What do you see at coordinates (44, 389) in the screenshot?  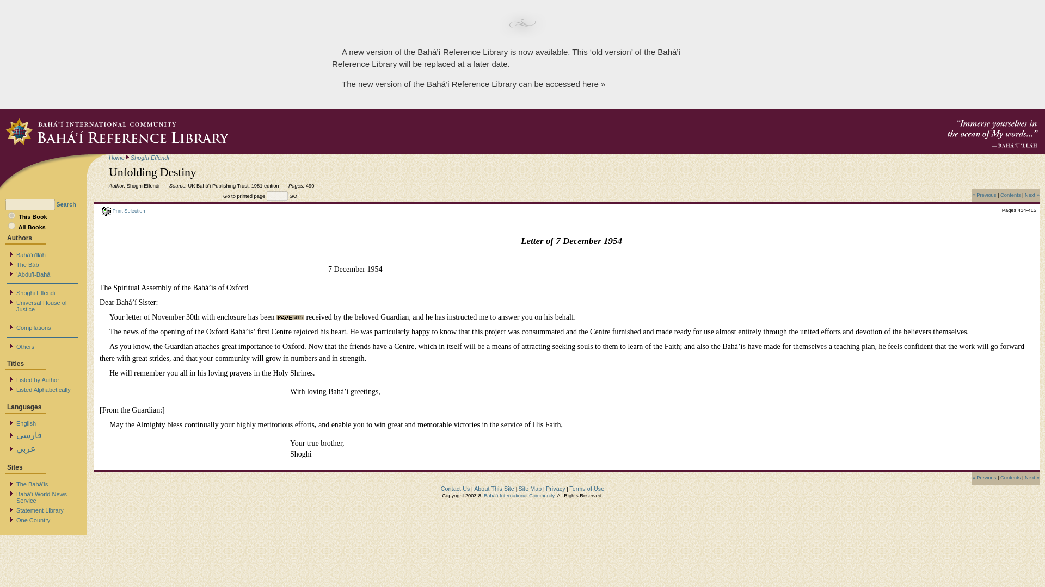 I see `Listed Alphabetically` at bounding box center [44, 389].